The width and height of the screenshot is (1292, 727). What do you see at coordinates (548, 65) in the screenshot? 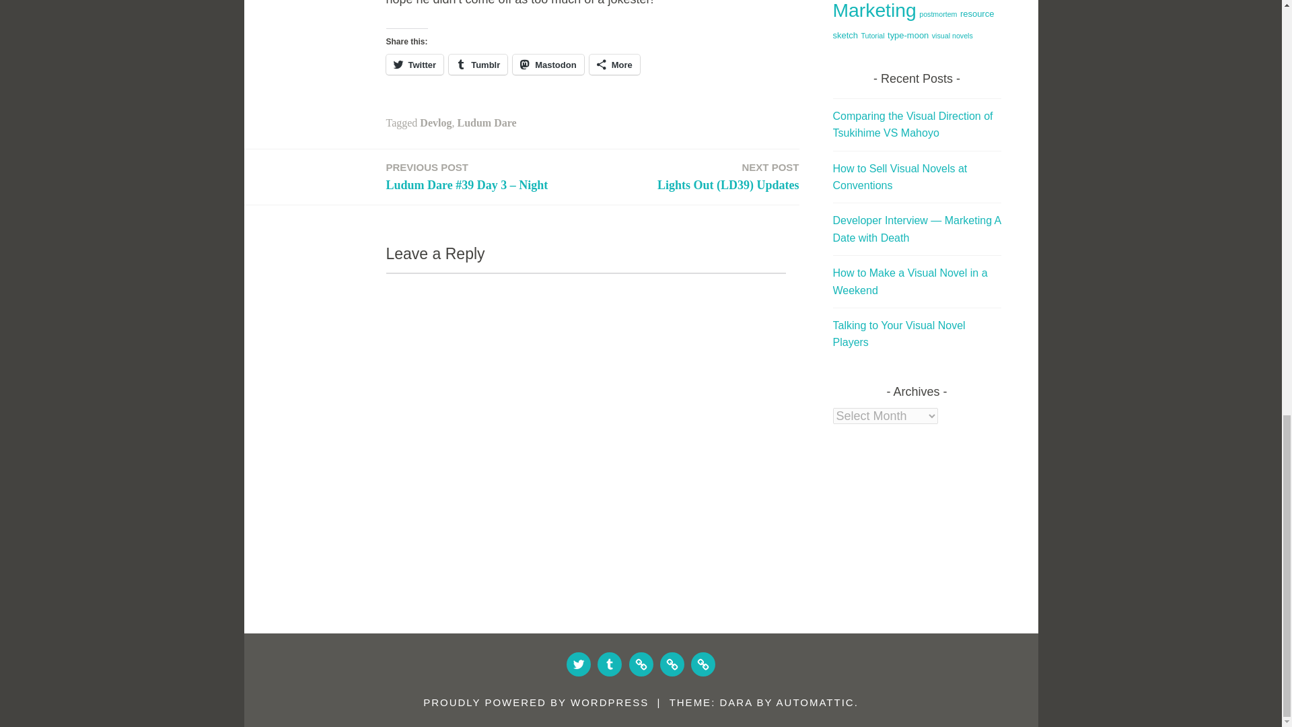
I see `Click to share on Mastodon` at bounding box center [548, 65].